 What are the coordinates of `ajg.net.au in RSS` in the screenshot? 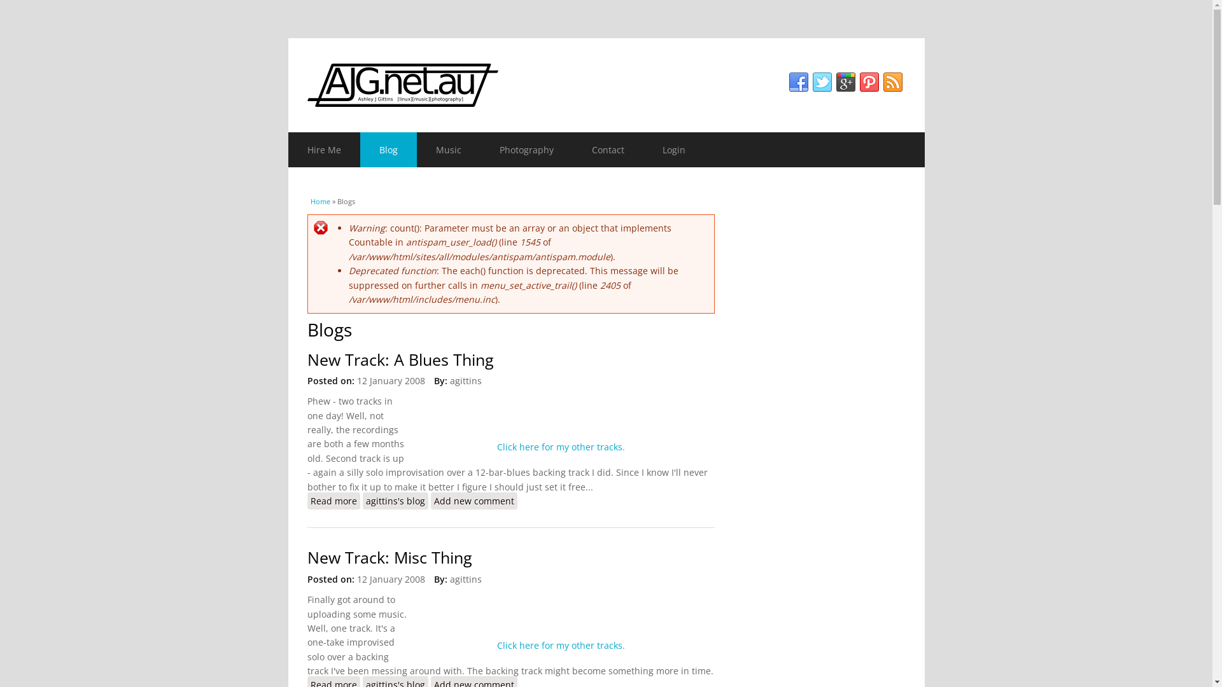 It's located at (892, 83).